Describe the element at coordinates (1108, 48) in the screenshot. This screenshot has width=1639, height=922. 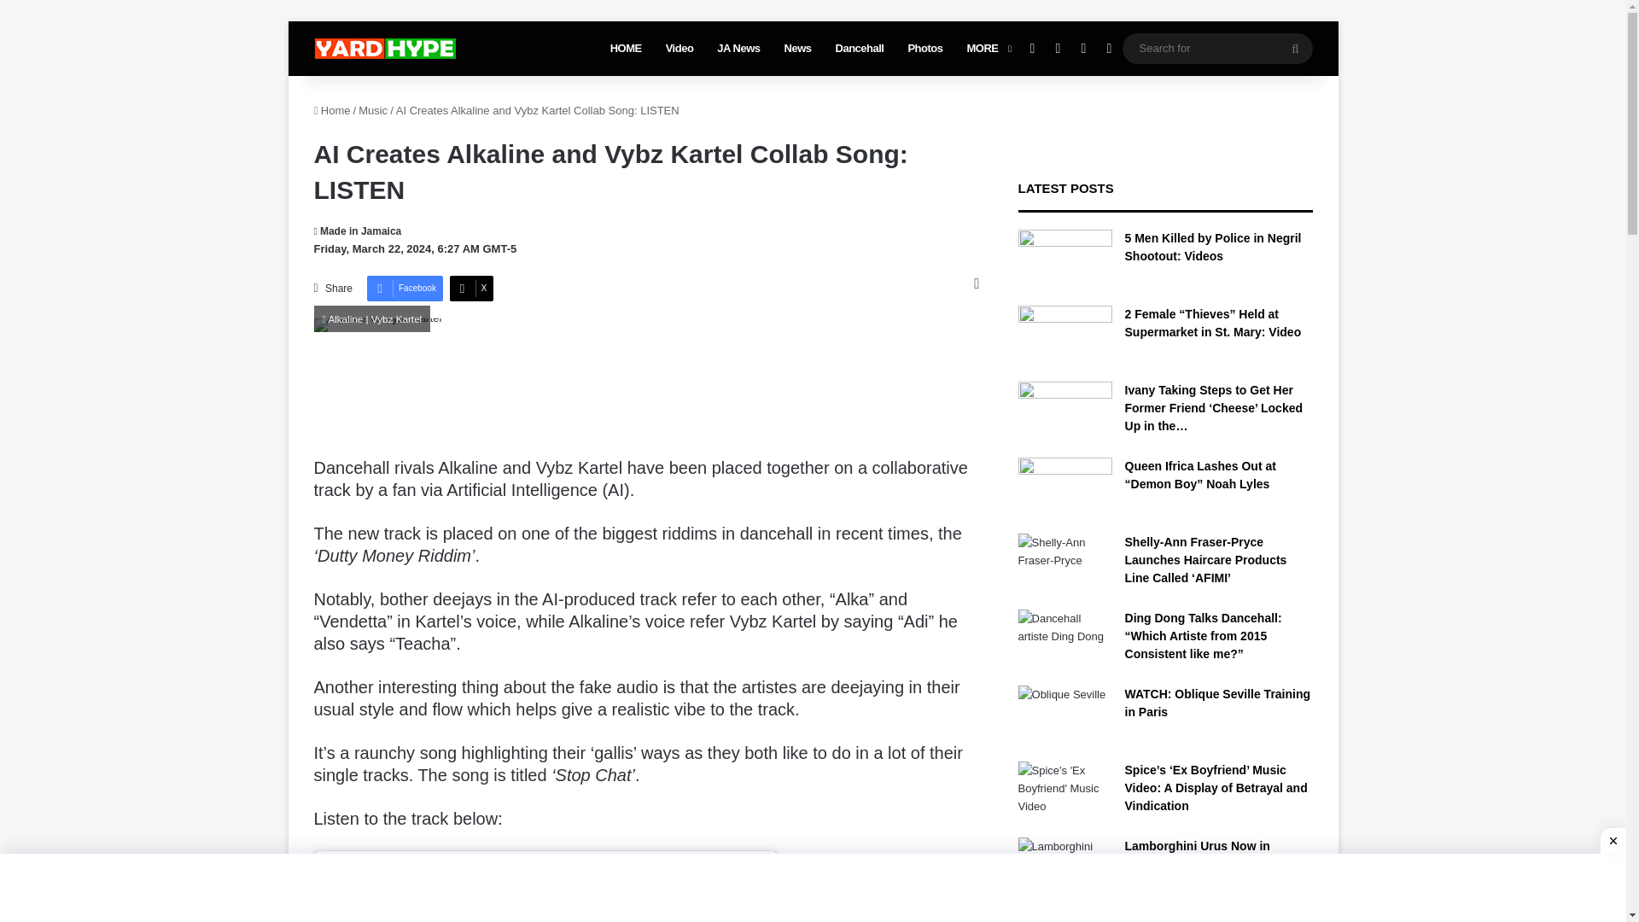
I see `TikTok` at that location.